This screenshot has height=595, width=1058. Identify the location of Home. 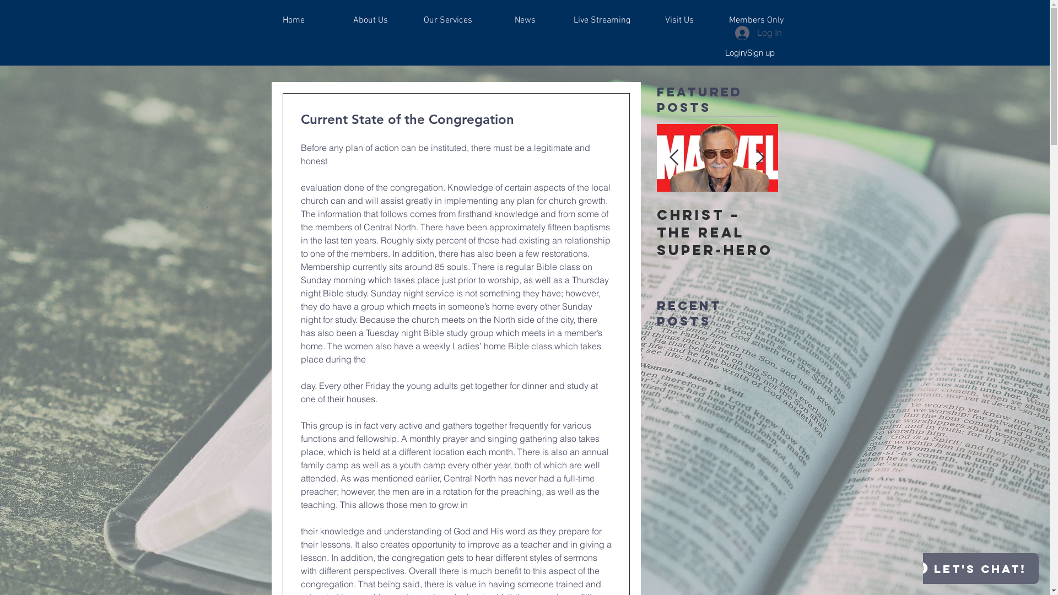
(293, 20).